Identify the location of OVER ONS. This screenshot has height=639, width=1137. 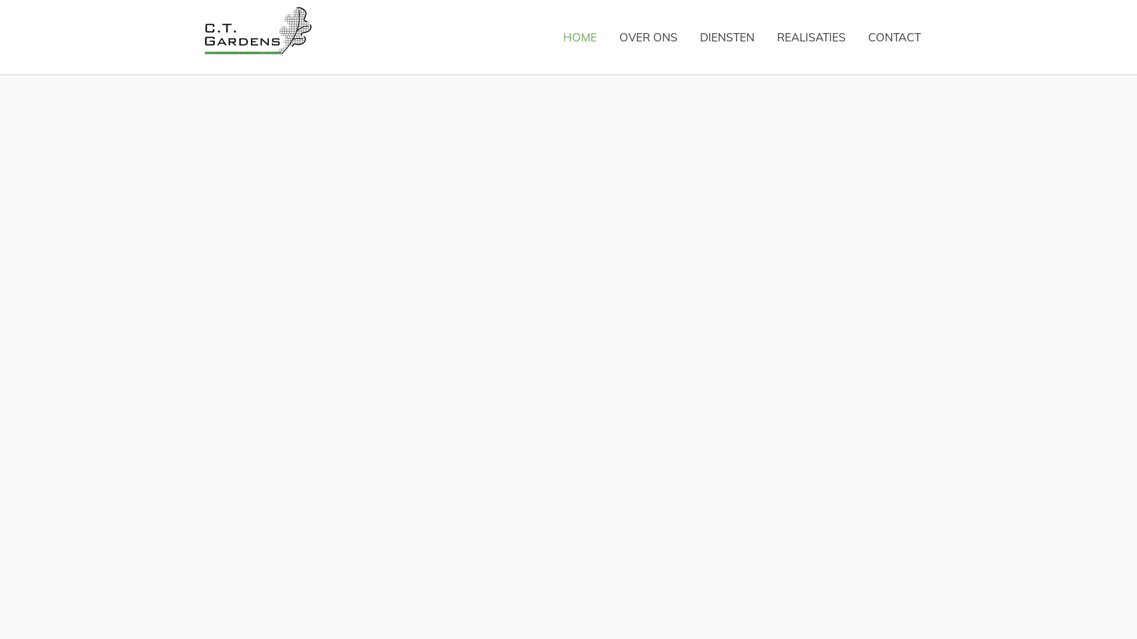
(648, 37).